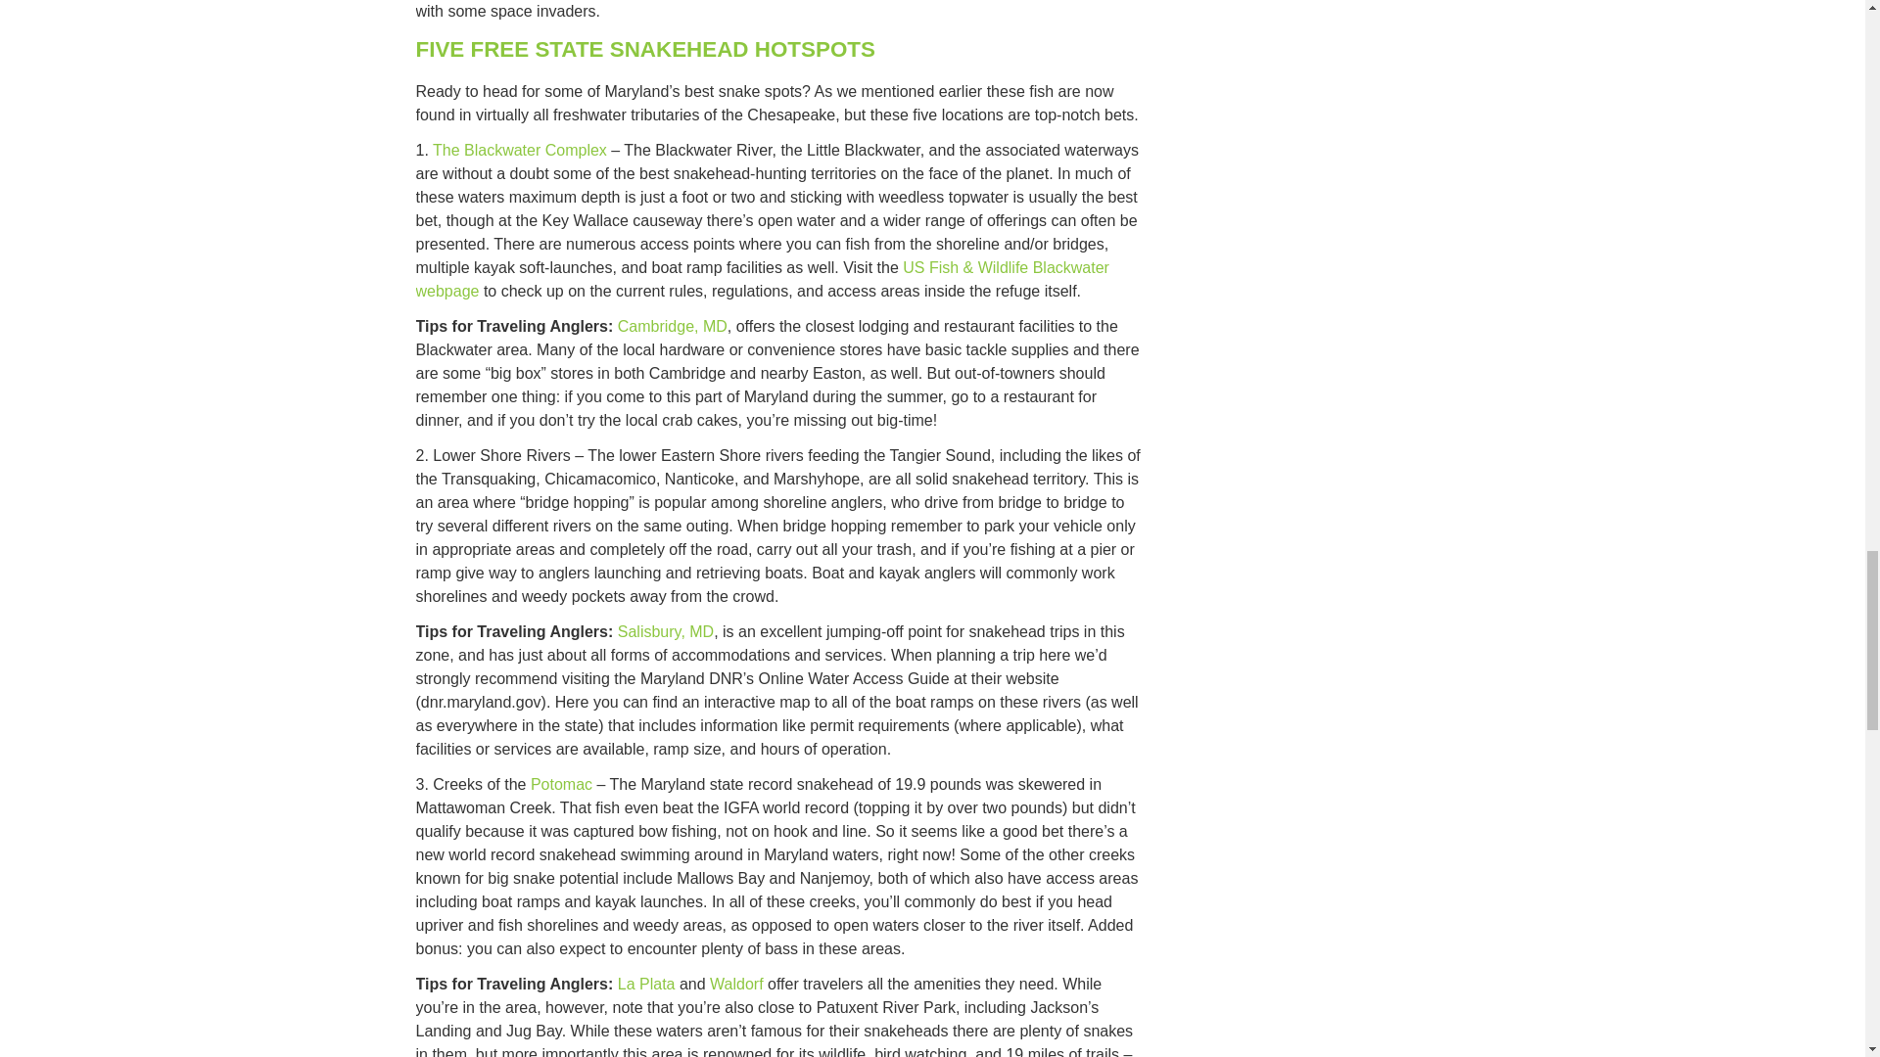 This screenshot has width=1880, height=1057. Describe the element at coordinates (519, 150) in the screenshot. I see `The Blackwater Complex` at that location.